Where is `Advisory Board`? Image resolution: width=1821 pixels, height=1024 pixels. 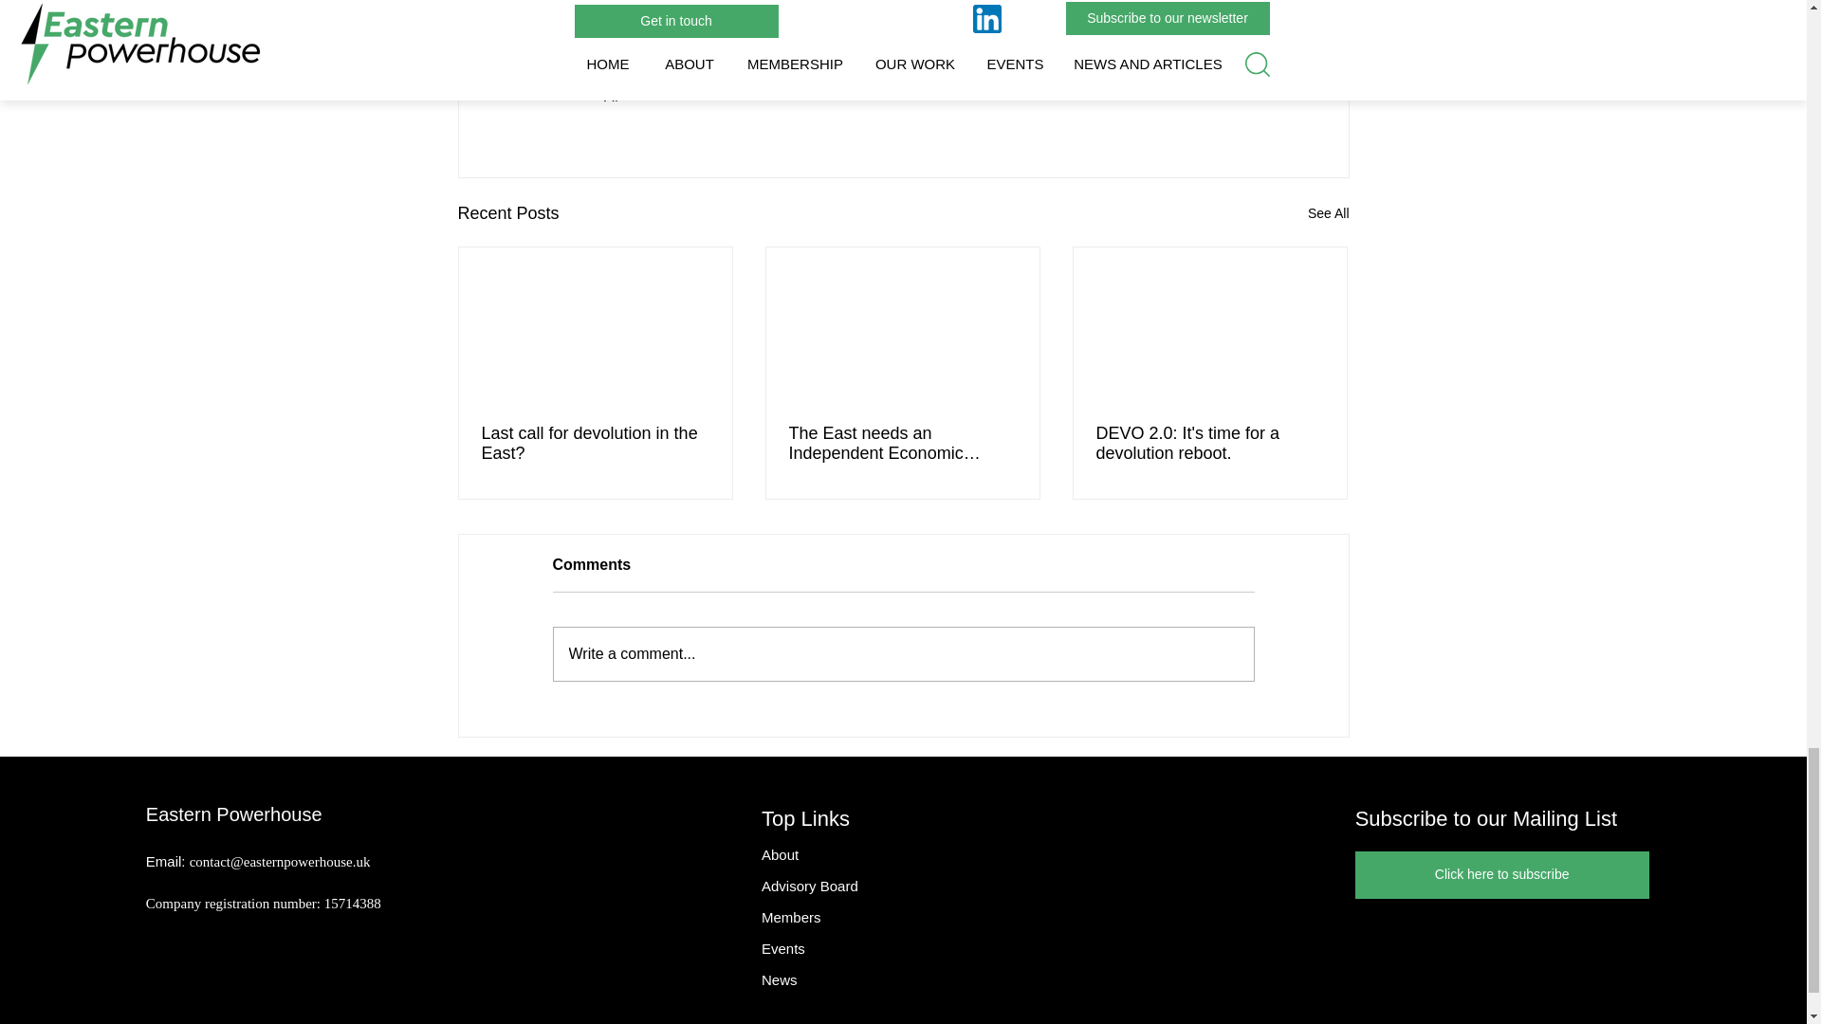 Advisory Board is located at coordinates (809, 886).